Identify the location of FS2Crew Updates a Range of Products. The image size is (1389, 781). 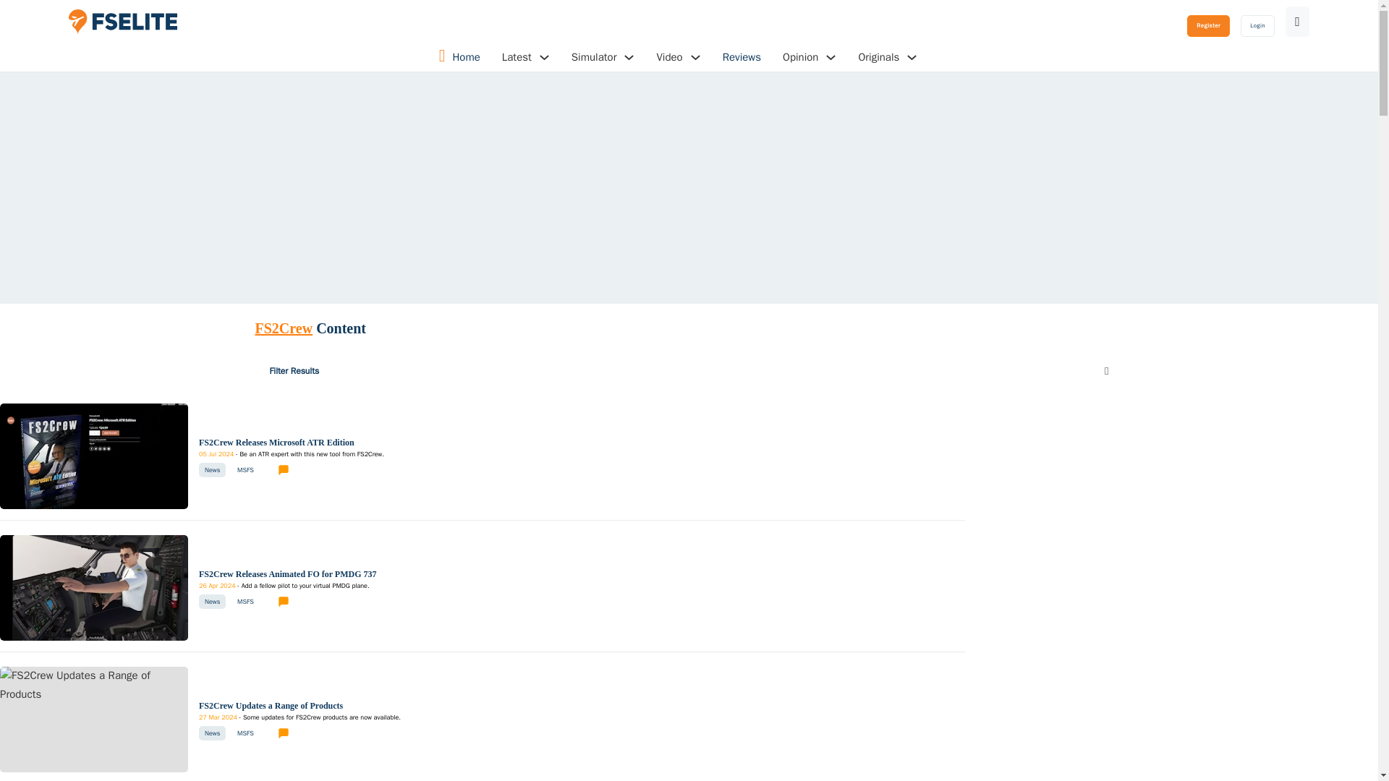
(271, 705).